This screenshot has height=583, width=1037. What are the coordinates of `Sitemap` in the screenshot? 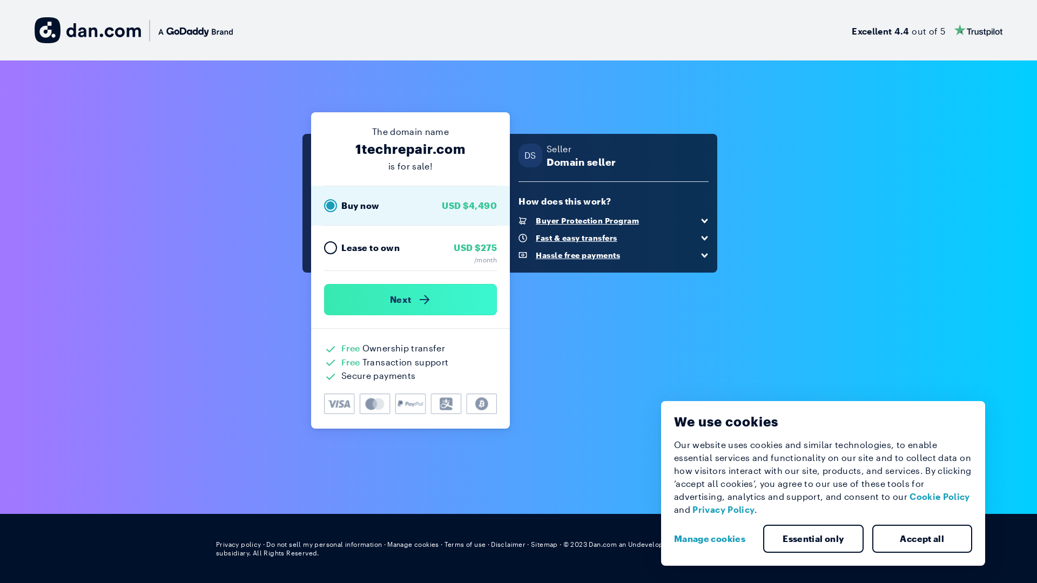 It's located at (544, 544).